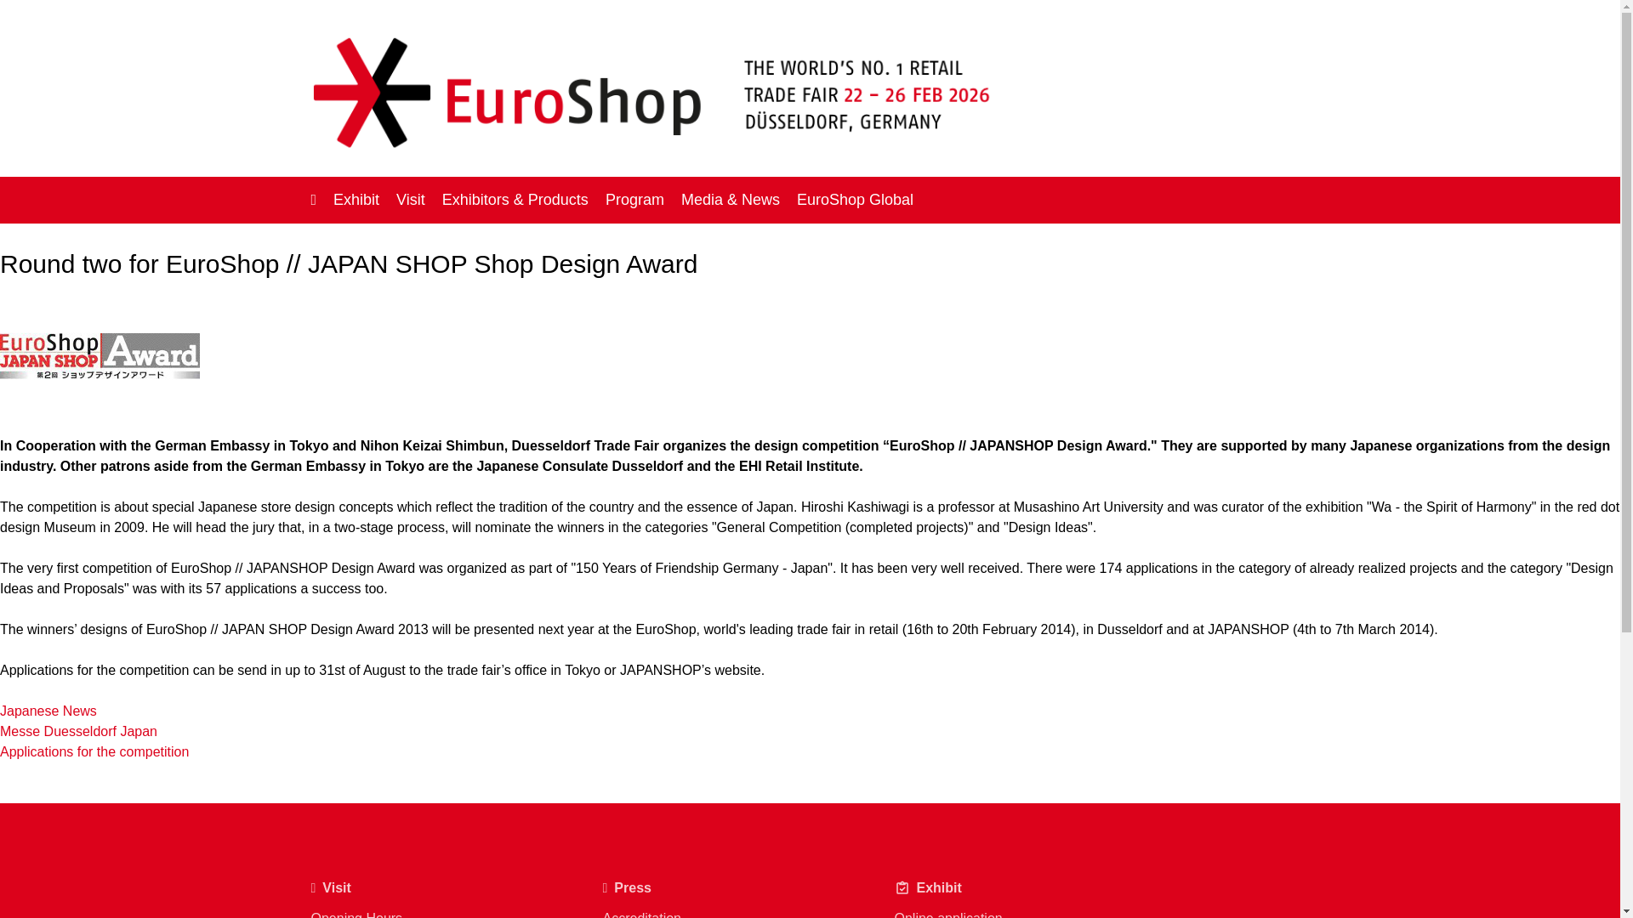 The width and height of the screenshot is (1633, 918). Describe the element at coordinates (314, 199) in the screenshot. I see `Home` at that location.